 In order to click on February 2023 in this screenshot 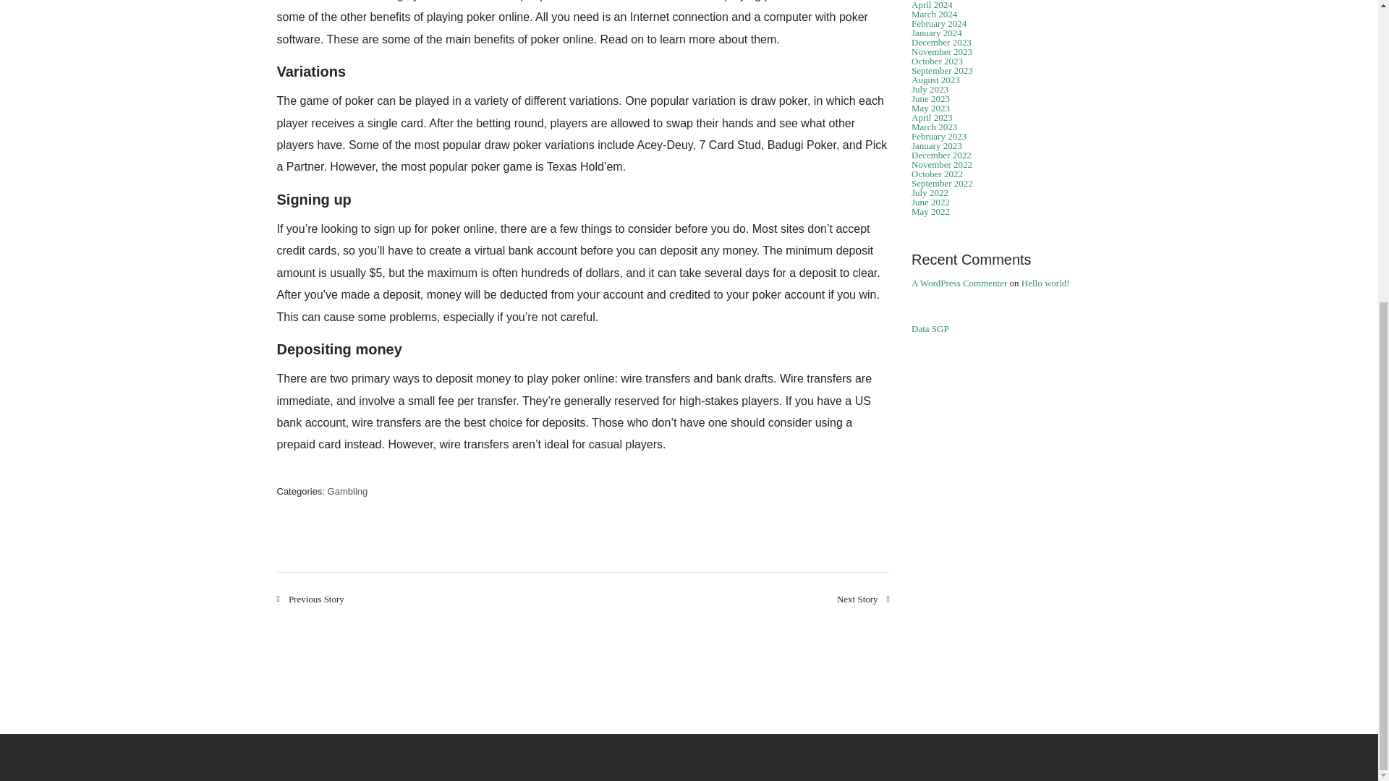, I will do `click(939, 136)`.